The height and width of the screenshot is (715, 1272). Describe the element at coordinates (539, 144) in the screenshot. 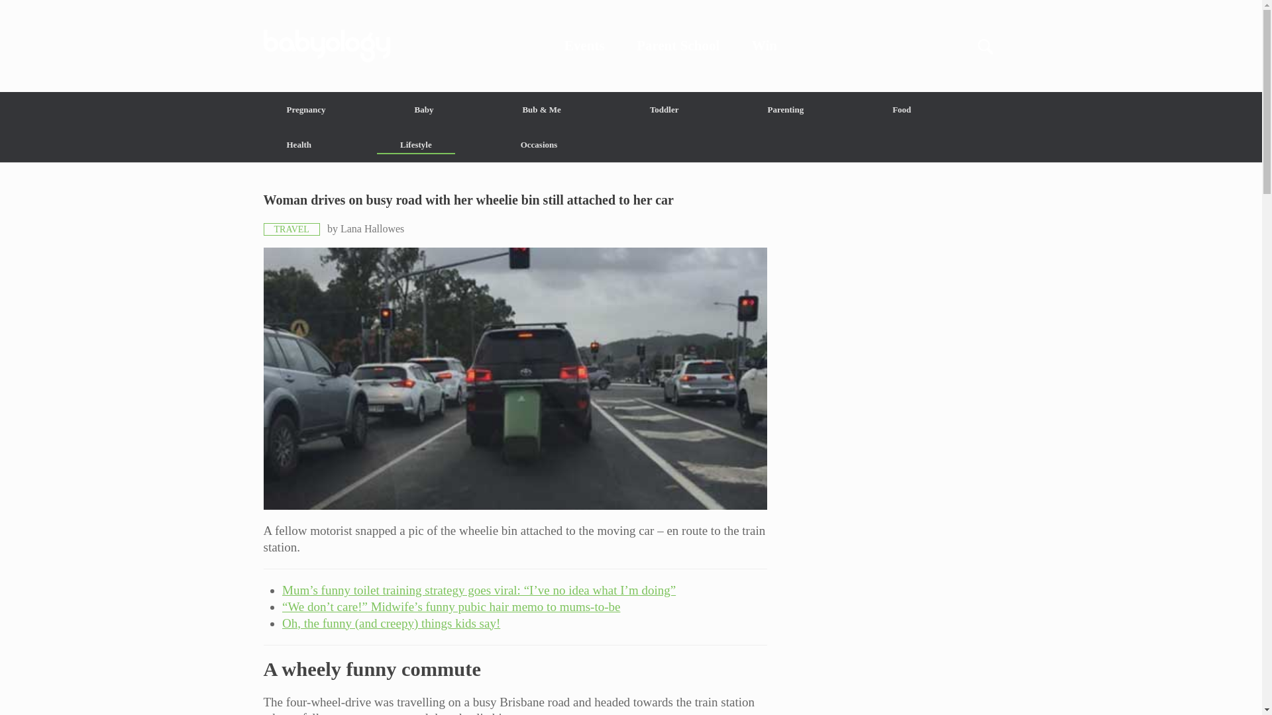

I see `Occasions` at that location.